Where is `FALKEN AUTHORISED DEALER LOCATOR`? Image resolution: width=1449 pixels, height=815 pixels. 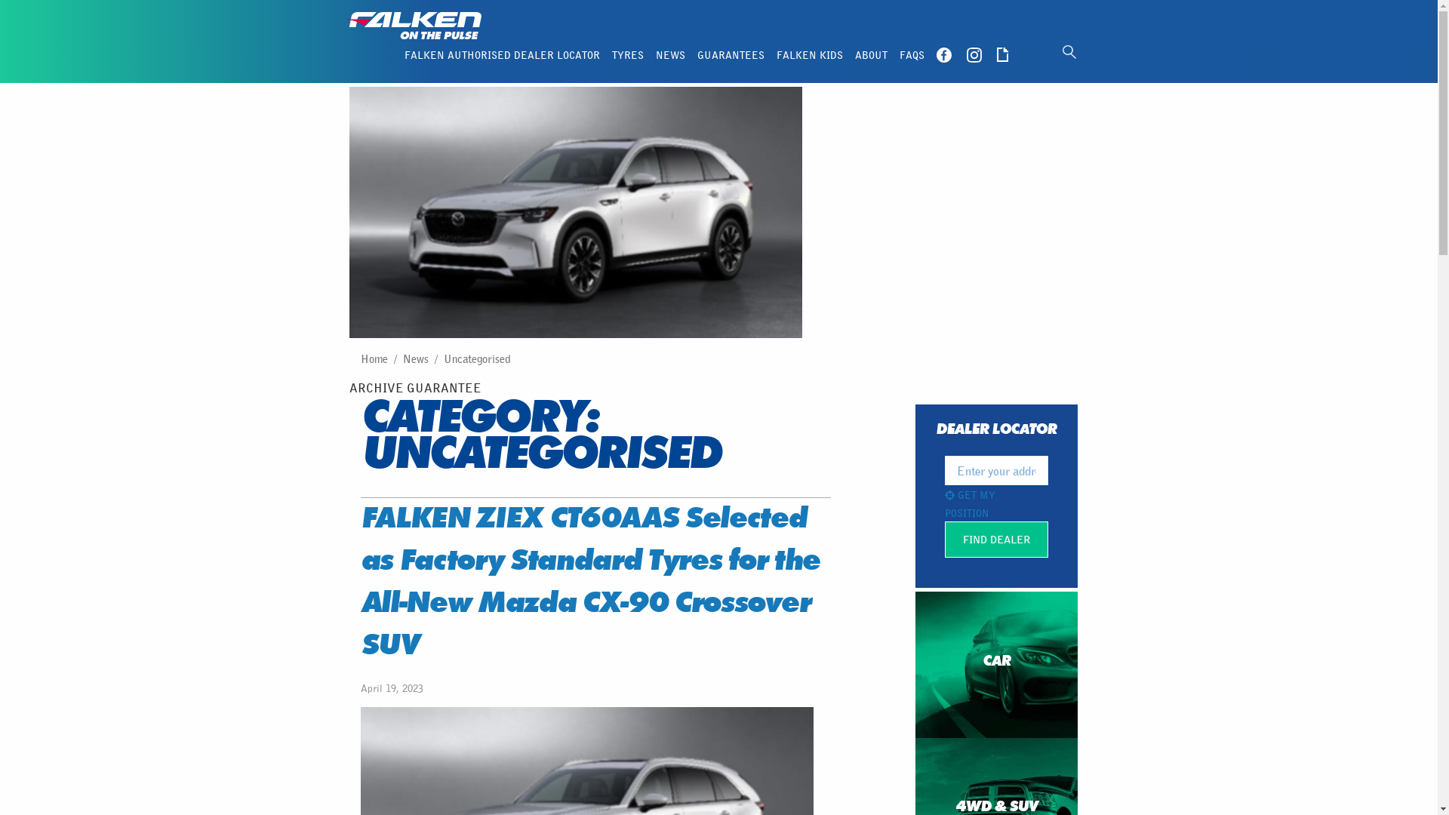
FALKEN AUTHORISED DEALER LOCATOR is located at coordinates (503, 55).